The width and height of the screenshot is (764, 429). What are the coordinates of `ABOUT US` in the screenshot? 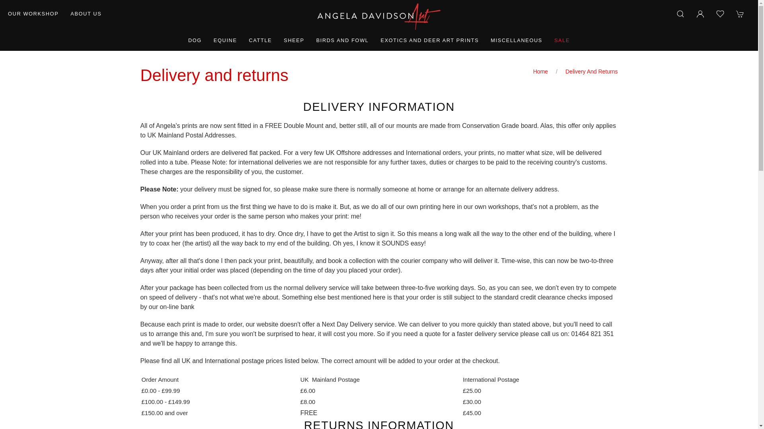 It's located at (86, 14).